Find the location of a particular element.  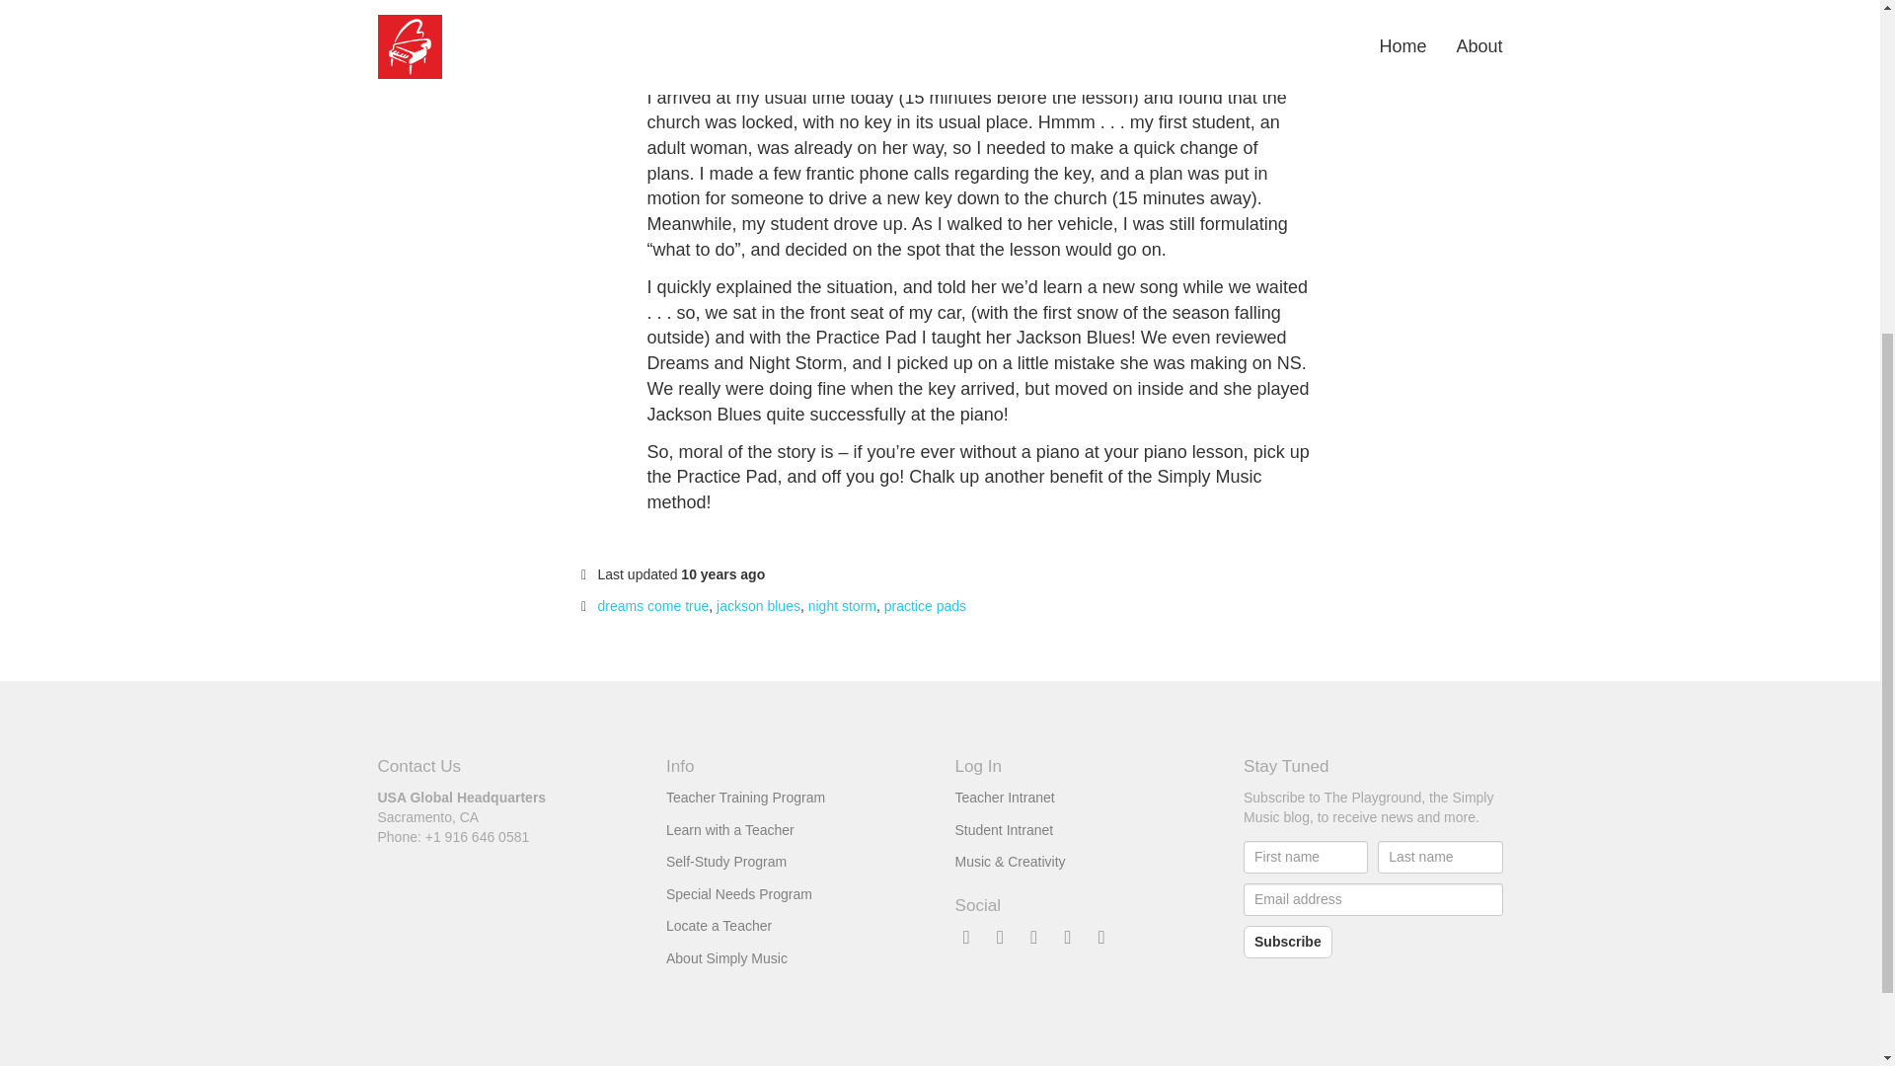

Log in to your Simply Music Student Intranet account is located at coordinates (1004, 829).